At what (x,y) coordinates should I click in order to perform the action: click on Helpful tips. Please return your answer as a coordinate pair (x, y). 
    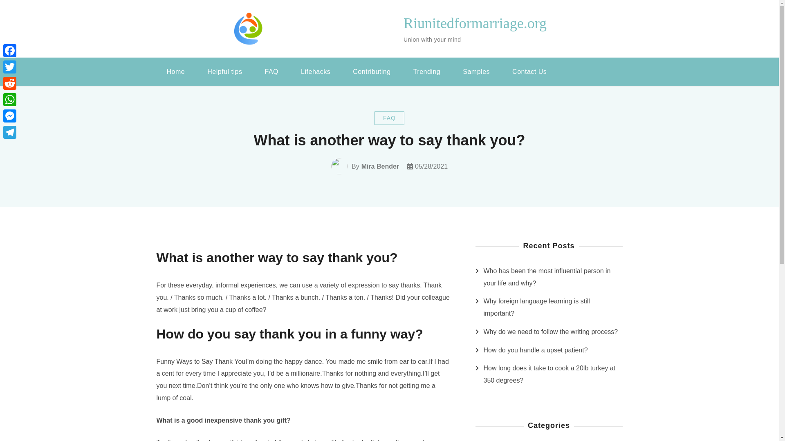
    Looking at the image, I should click on (224, 72).